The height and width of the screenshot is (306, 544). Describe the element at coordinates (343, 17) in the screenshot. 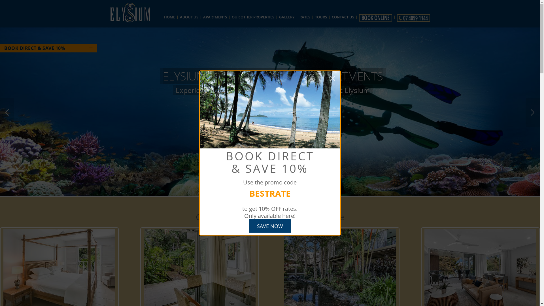

I see `CONTACT US` at that location.